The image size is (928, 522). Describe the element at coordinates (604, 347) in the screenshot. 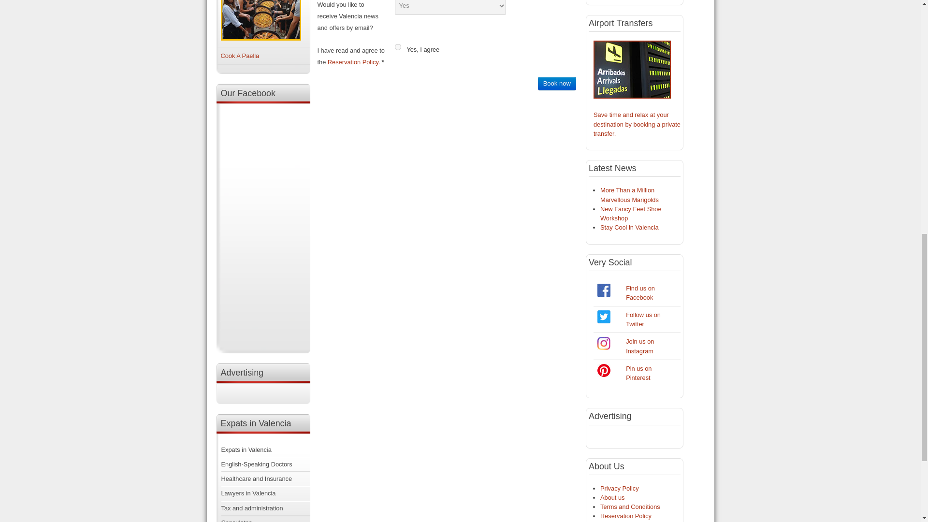

I see `Join us on Instagram` at that location.